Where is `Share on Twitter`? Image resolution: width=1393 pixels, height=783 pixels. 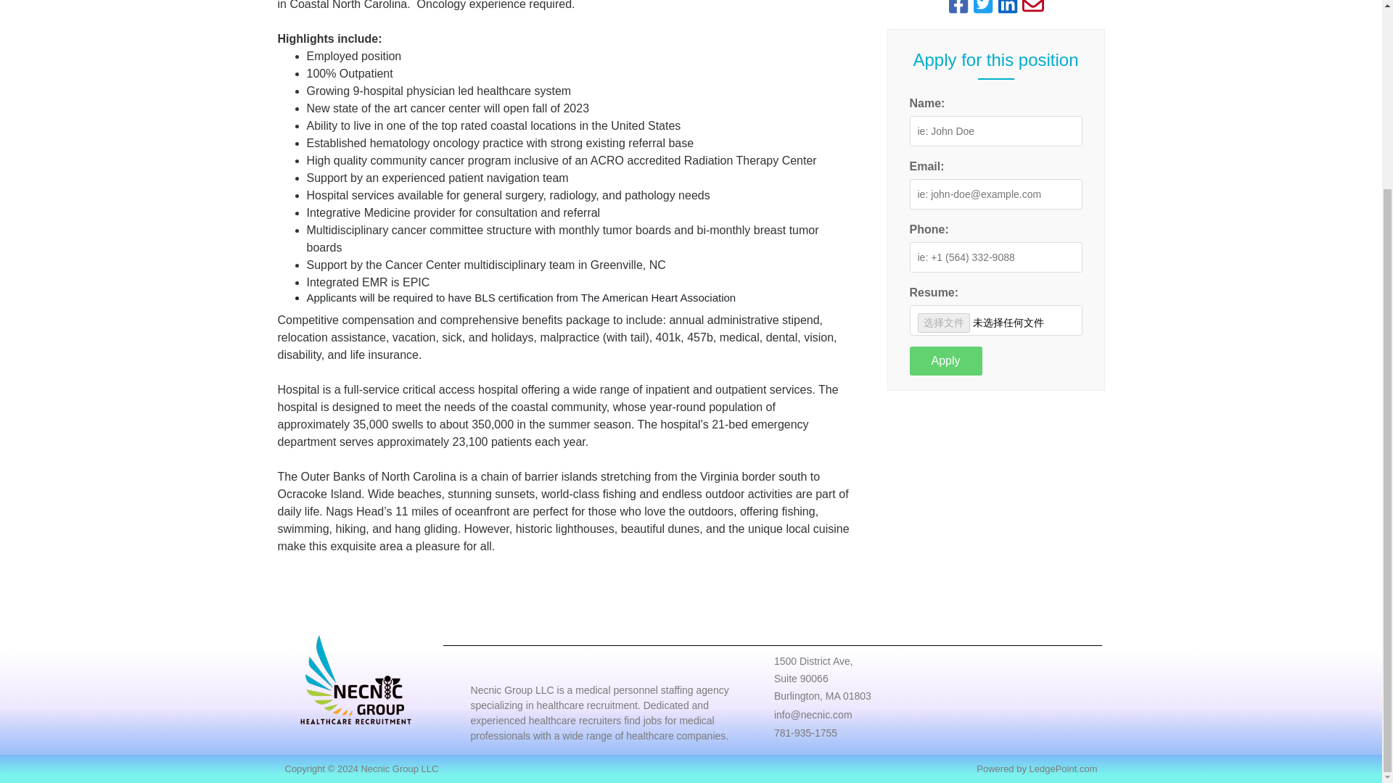 Share on Twitter is located at coordinates (983, 7).